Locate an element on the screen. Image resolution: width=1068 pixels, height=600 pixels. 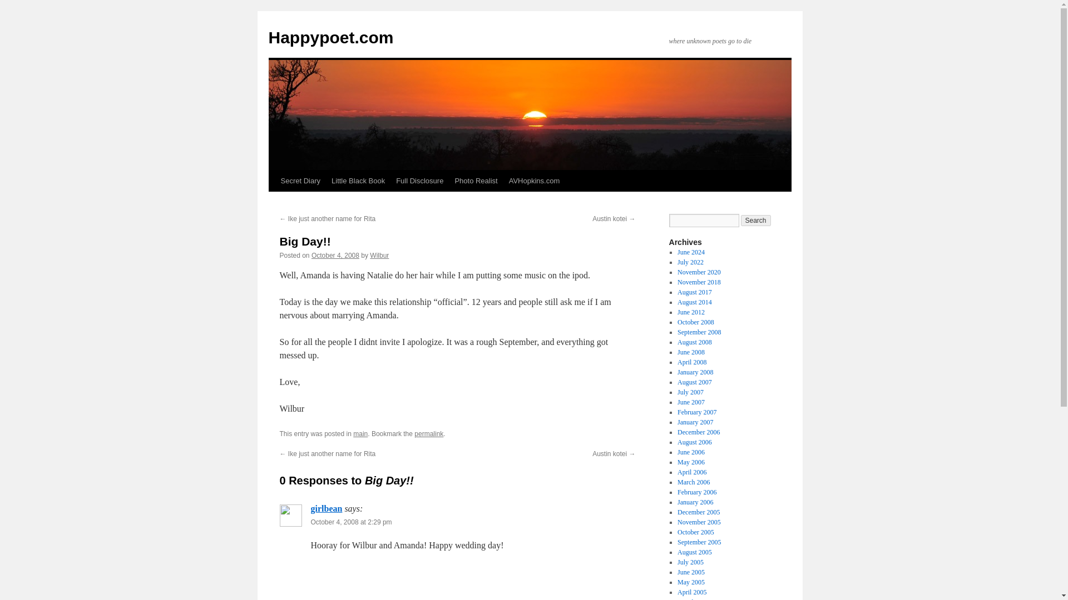
October 4, 2008 is located at coordinates (335, 255).